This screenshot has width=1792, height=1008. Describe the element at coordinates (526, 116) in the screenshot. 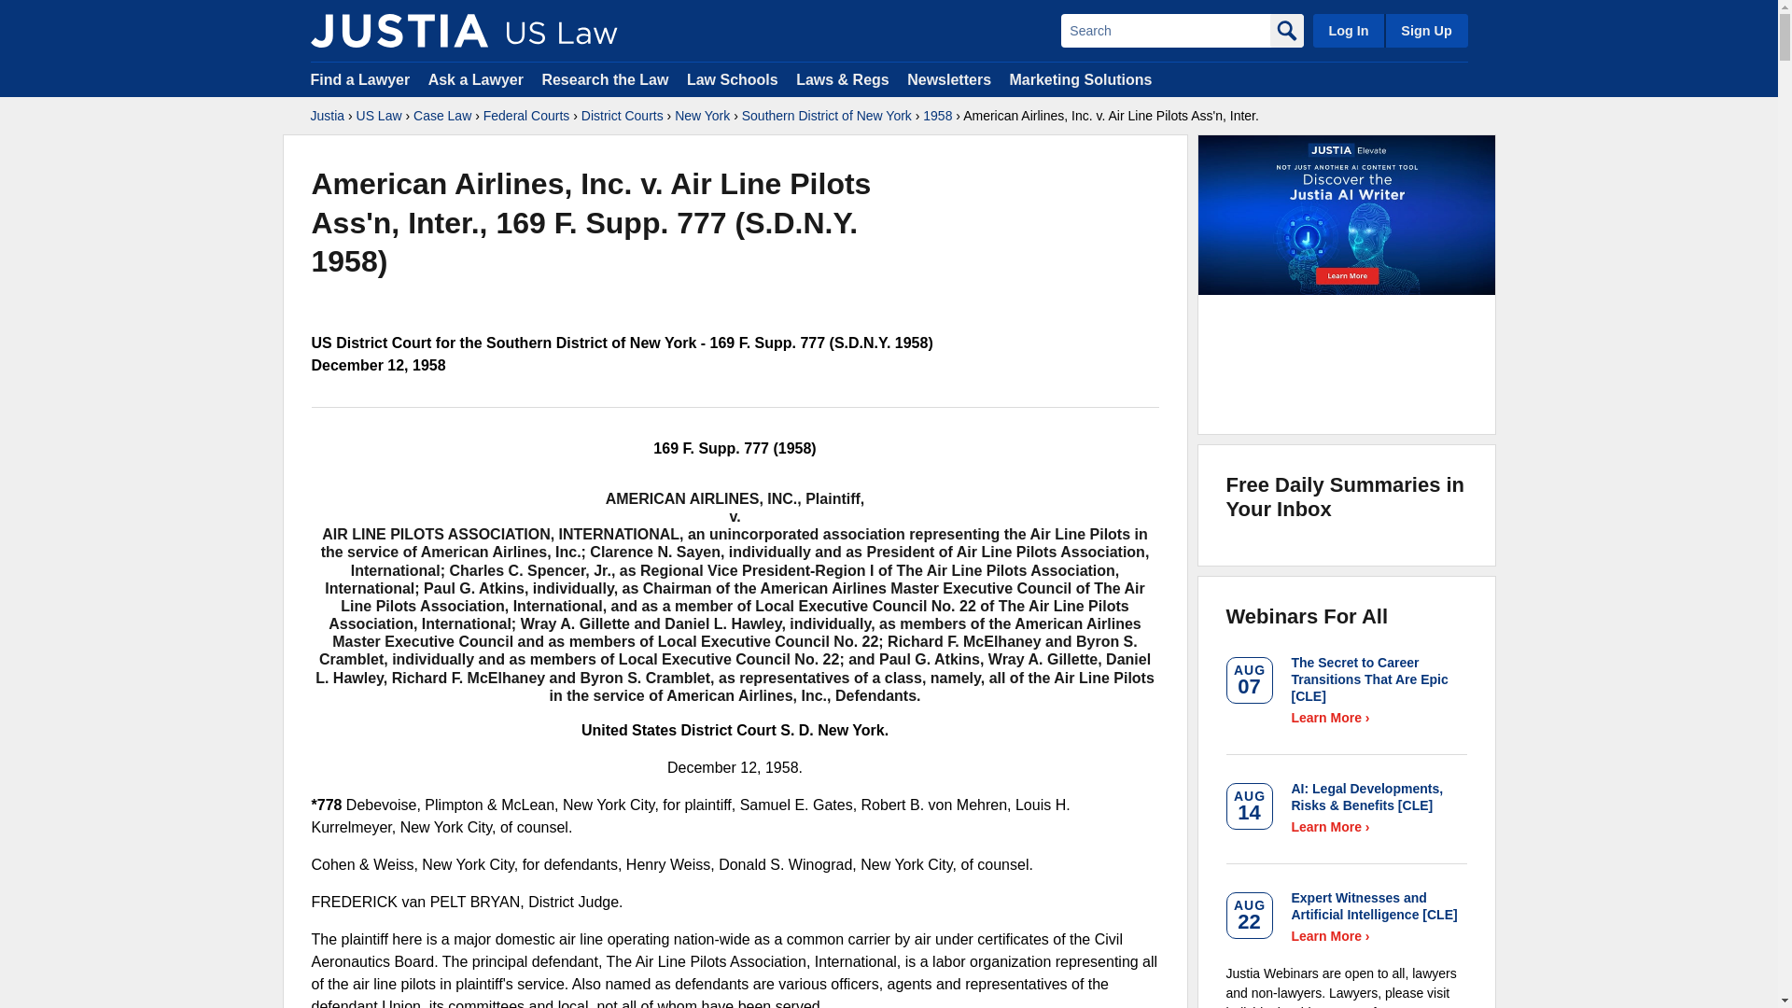

I see `Federal Courts` at that location.